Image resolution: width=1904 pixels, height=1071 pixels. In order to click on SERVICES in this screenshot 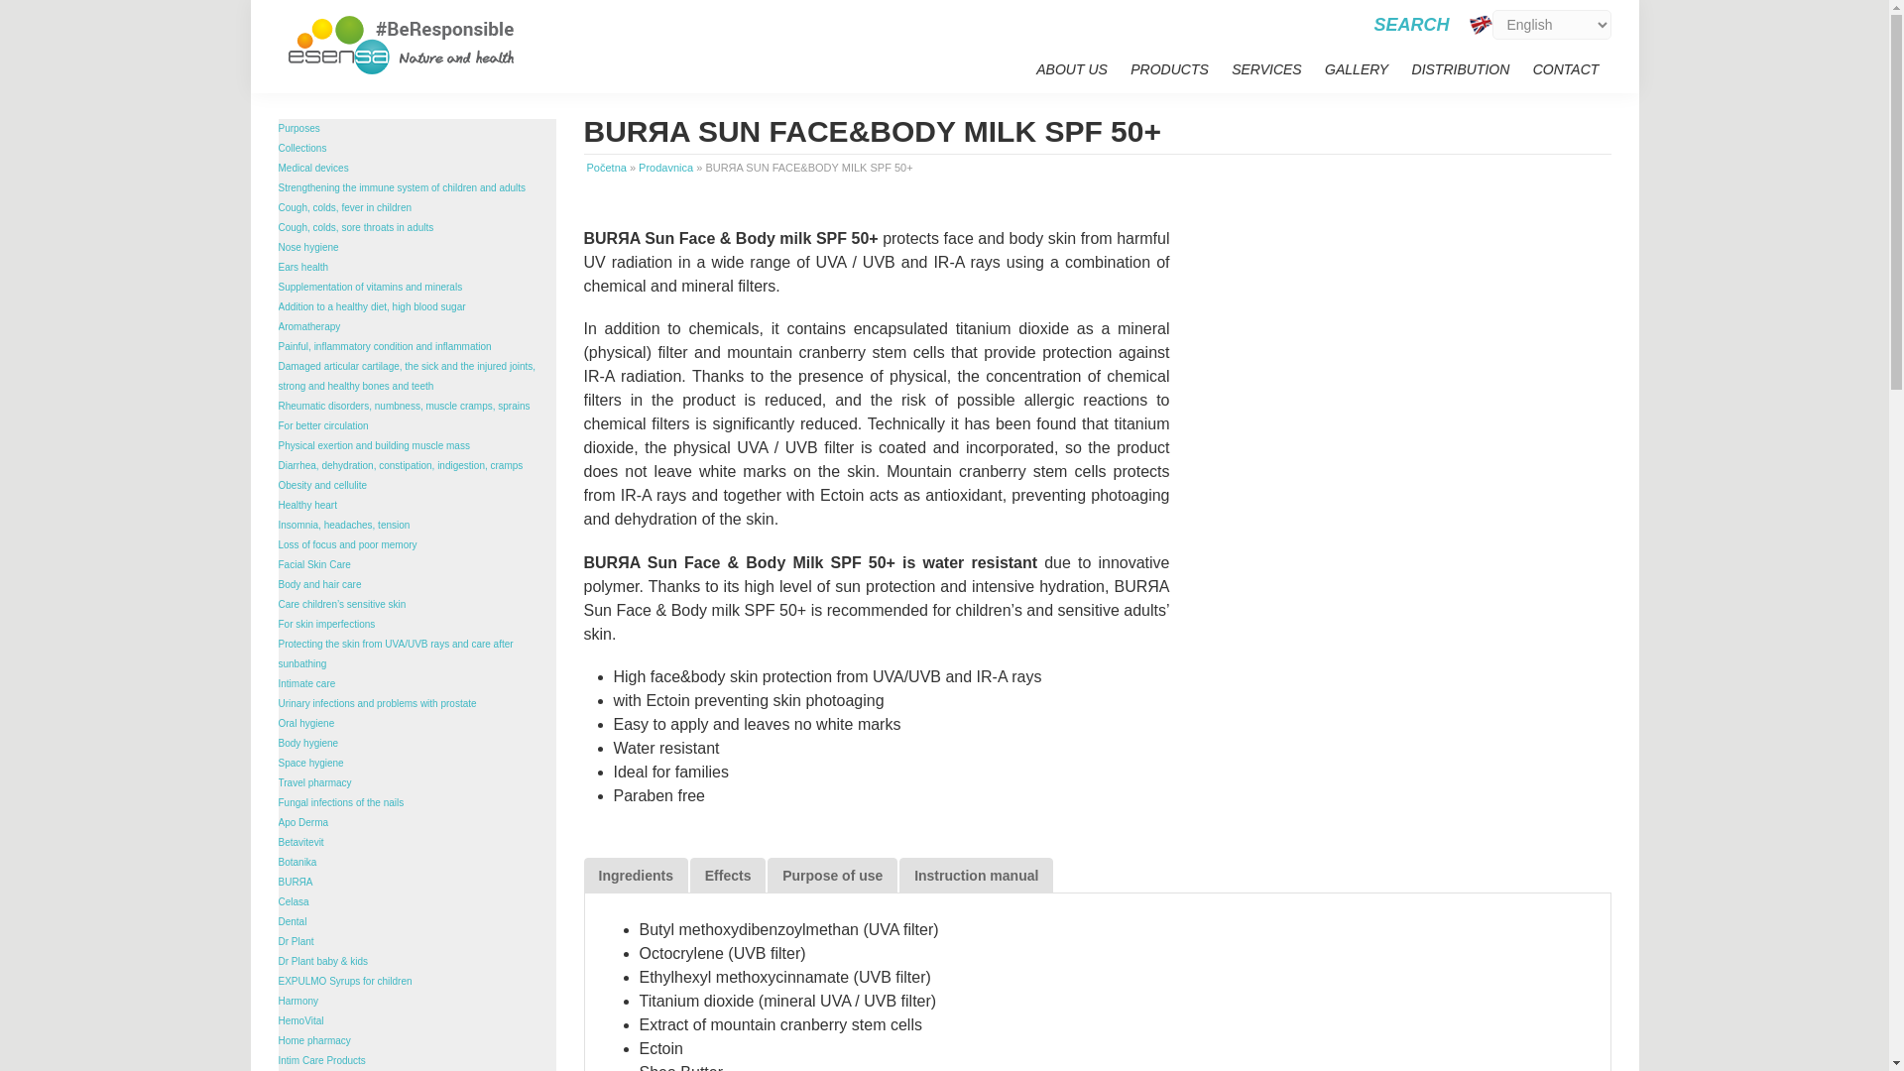, I will do `click(1266, 69)`.